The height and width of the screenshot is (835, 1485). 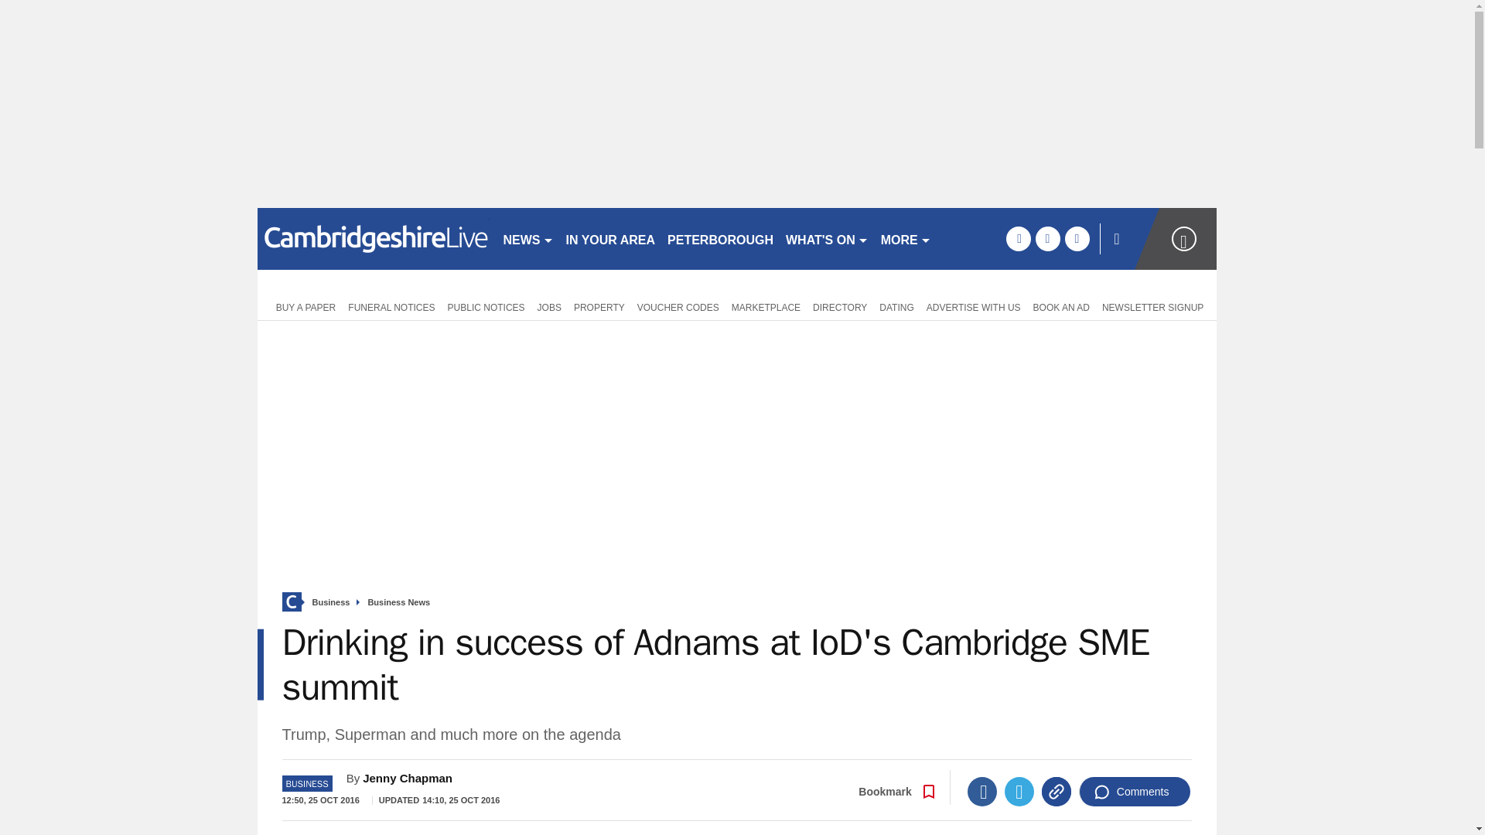 What do you see at coordinates (827, 238) in the screenshot?
I see `WHAT'S ON` at bounding box center [827, 238].